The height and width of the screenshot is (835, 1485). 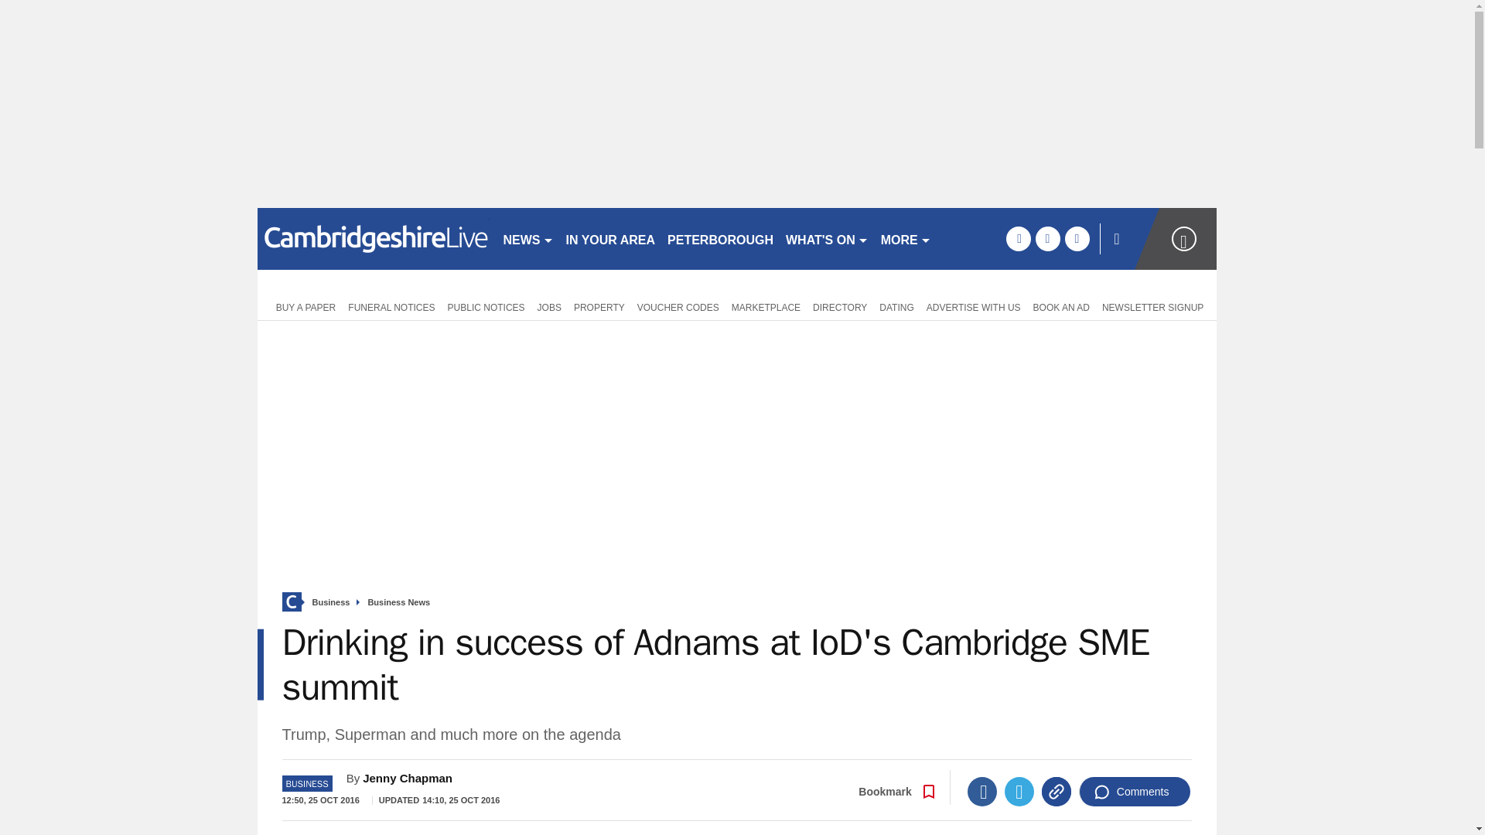 What do you see at coordinates (827, 238) in the screenshot?
I see `WHAT'S ON` at bounding box center [827, 238].